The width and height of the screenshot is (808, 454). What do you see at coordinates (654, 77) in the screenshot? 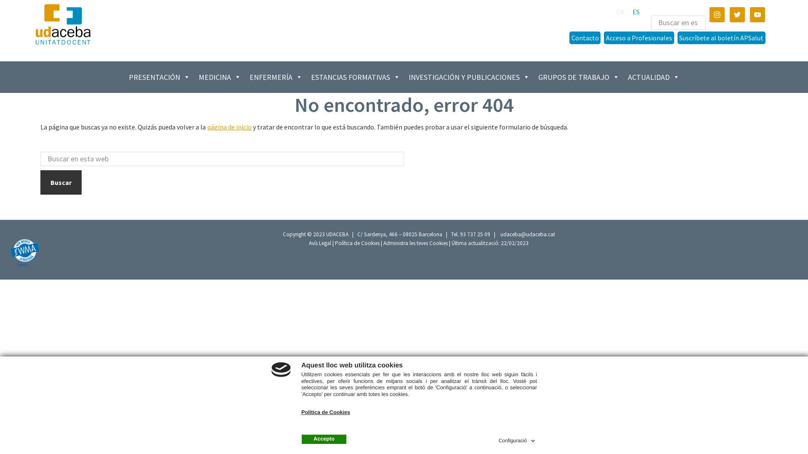
I see `ACTUALIDAD` at bounding box center [654, 77].